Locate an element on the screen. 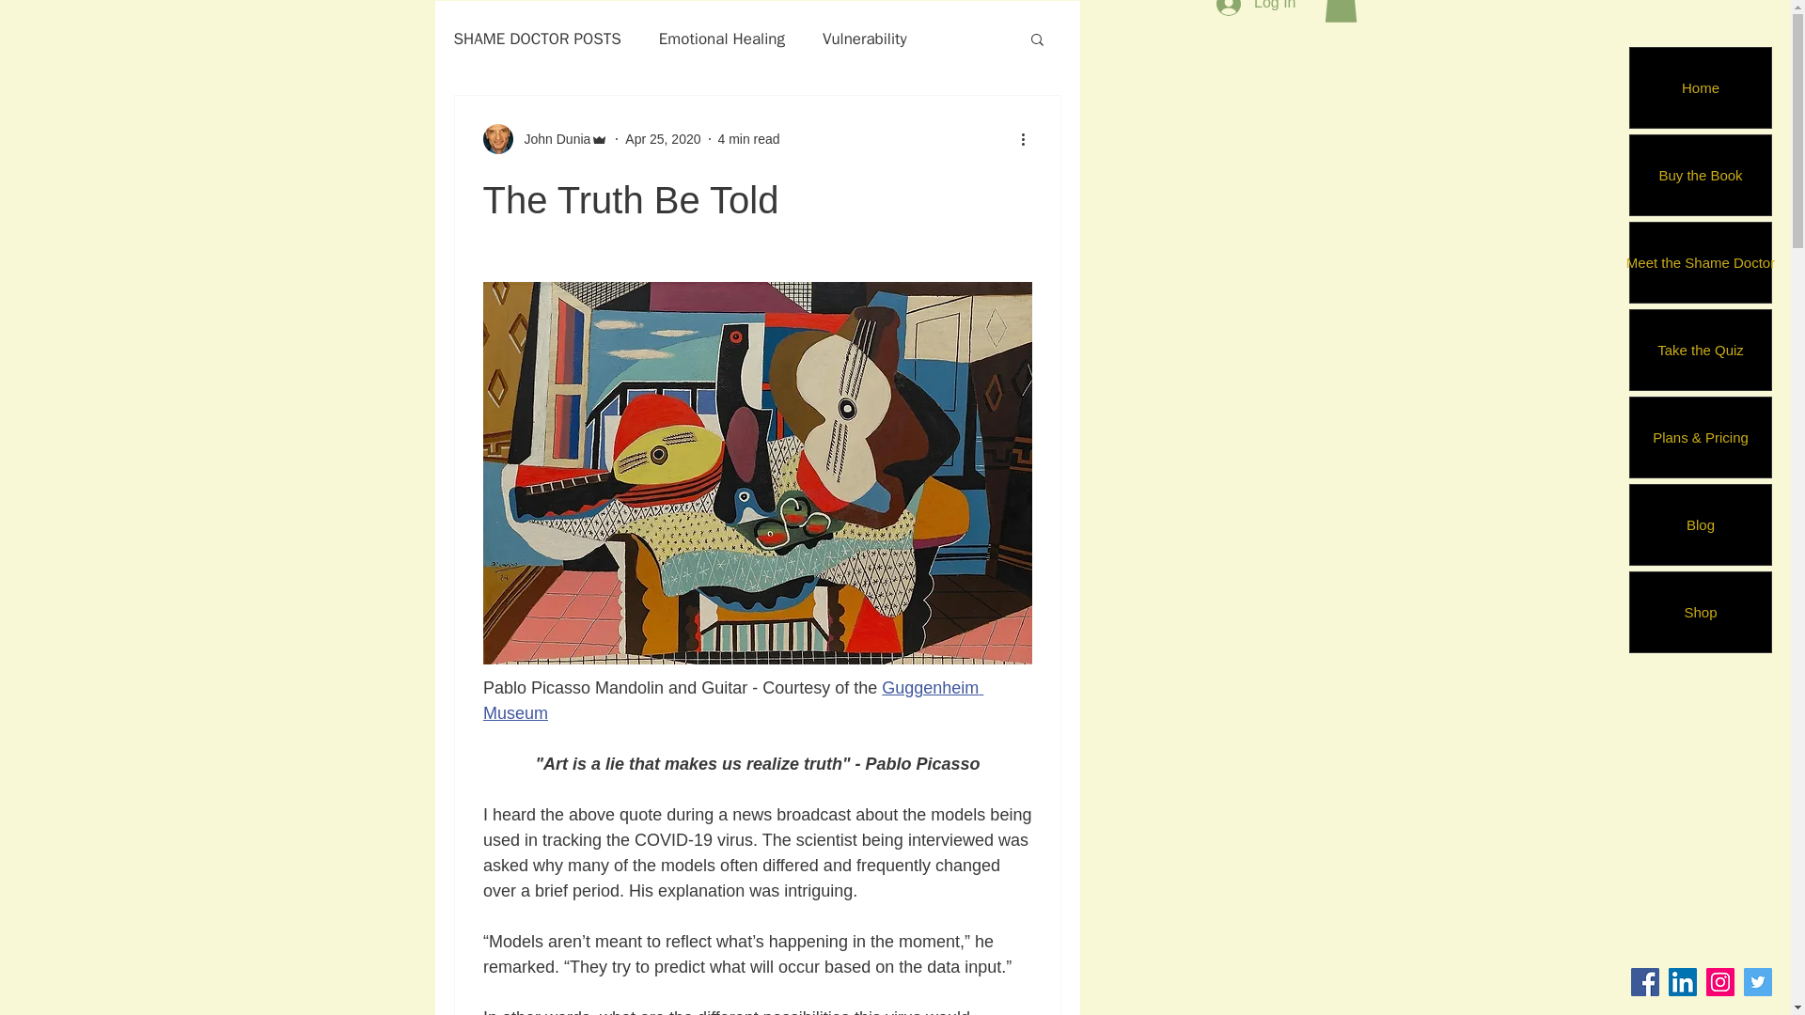 Image resolution: width=1805 pixels, height=1015 pixels. Take the Quiz is located at coordinates (1700, 350).